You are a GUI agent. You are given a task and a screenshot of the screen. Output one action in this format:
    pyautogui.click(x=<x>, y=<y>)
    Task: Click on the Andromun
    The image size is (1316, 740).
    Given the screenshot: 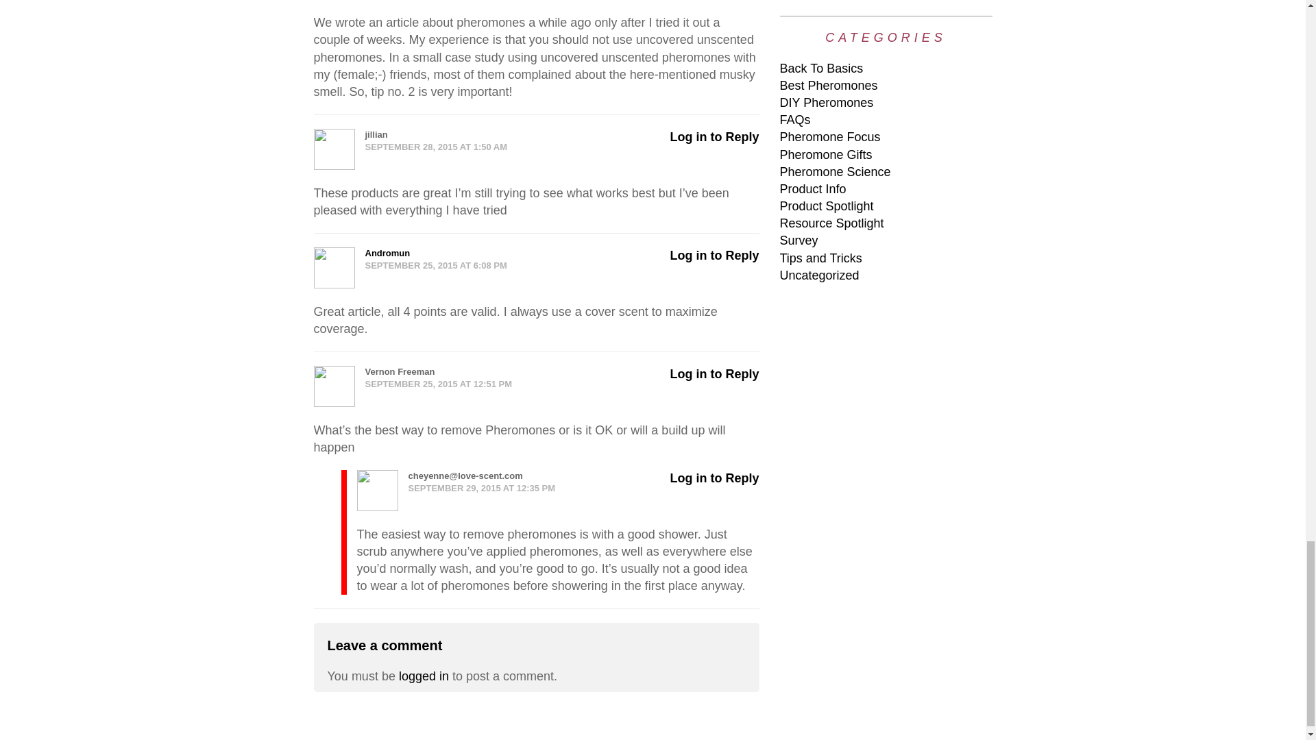 What is the action you would take?
    pyautogui.click(x=387, y=252)
    